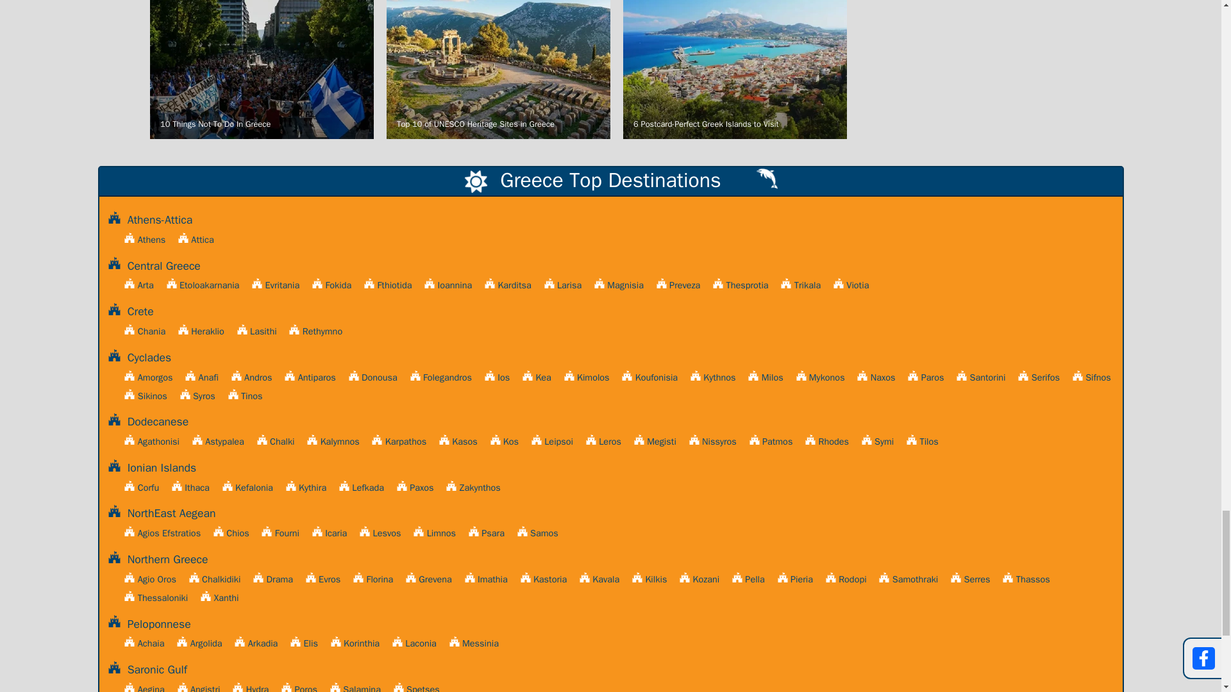 This screenshot has width=1231, height=692. What do you see at coordinates (498, 72) in the screenshot?
I see `Top 10 of UNESCO Heritage Sites in Greece` at bounding box center [498, 72].